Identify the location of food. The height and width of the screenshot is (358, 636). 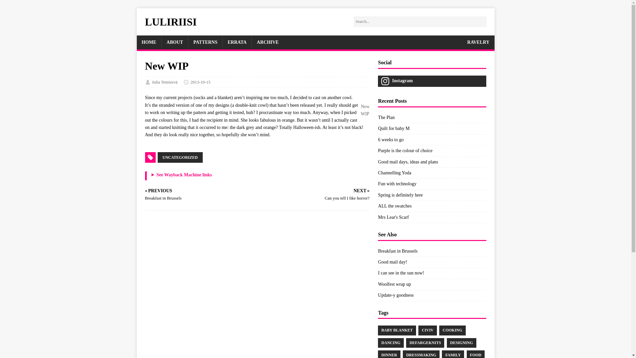
(476, 354).